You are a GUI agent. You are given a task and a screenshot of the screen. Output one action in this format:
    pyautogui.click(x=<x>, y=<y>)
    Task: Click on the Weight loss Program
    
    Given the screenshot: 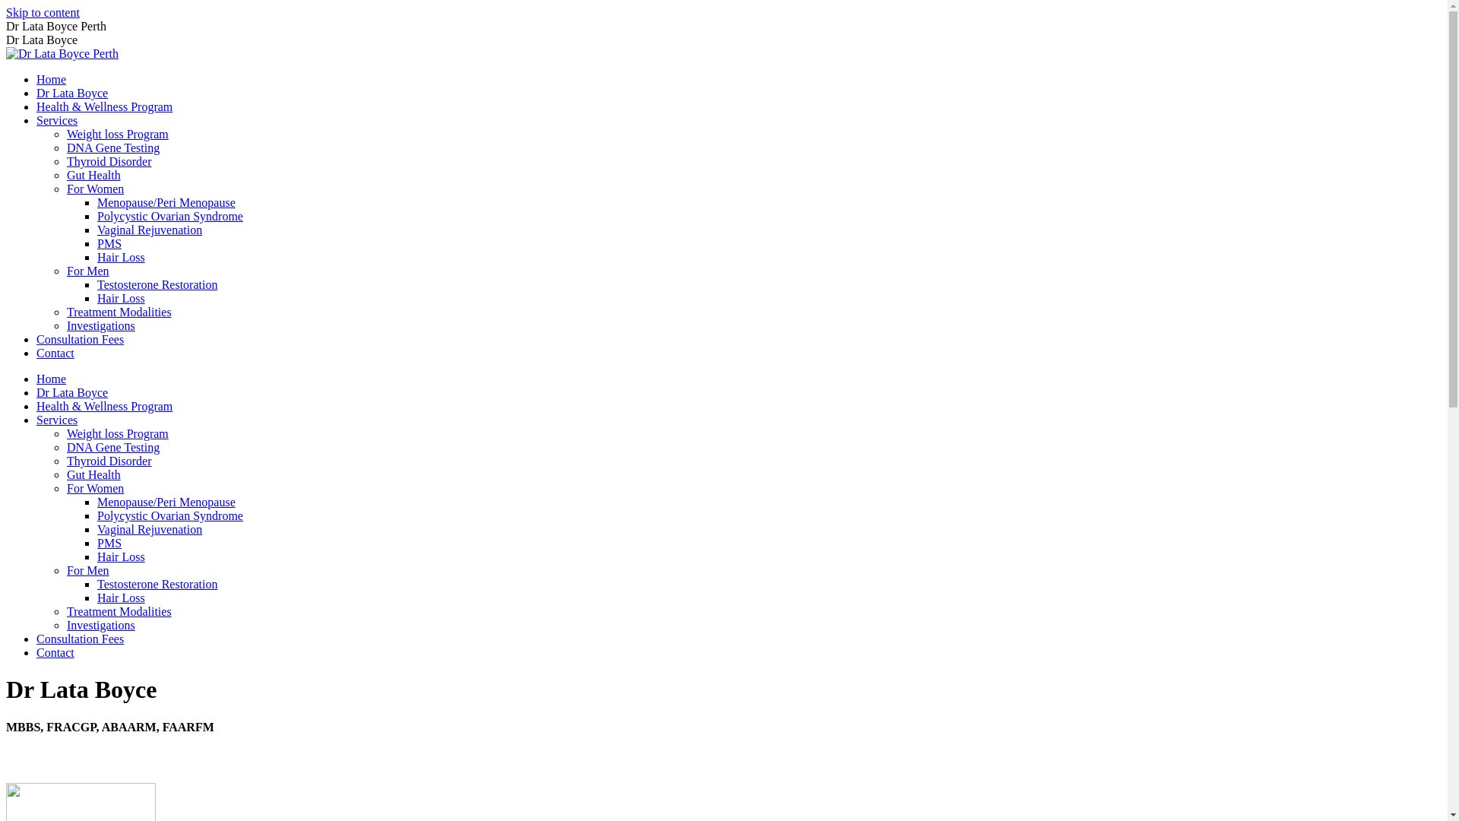 What is the action you would take?
    pyautogui.click(x=118, y=433)
    